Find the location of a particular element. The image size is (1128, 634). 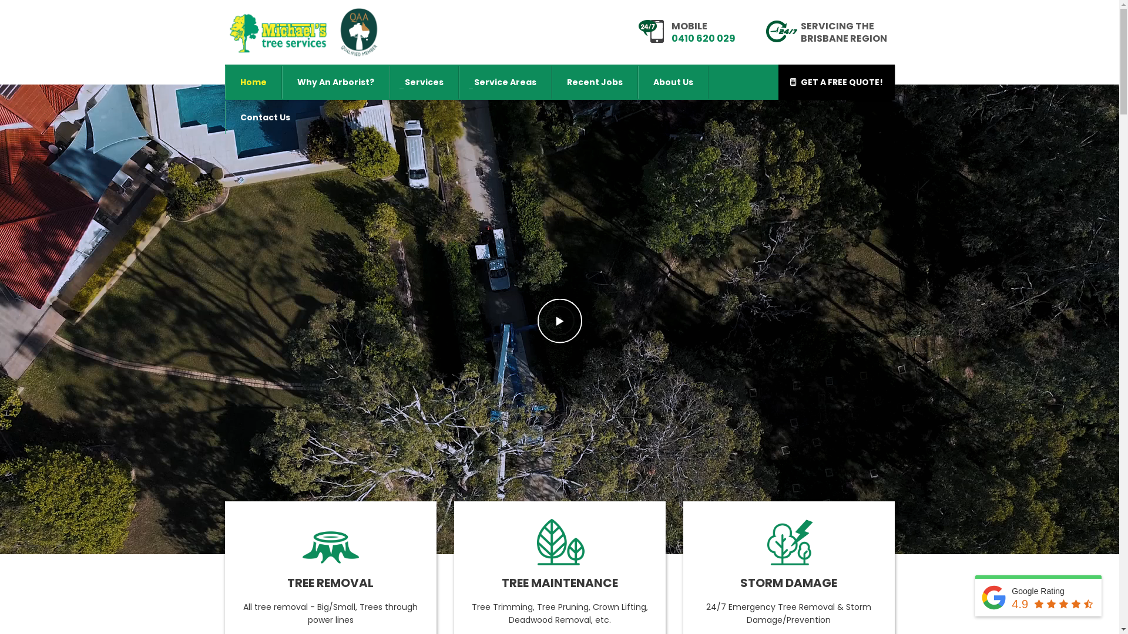

About Us is located at coordinates (673, 82).